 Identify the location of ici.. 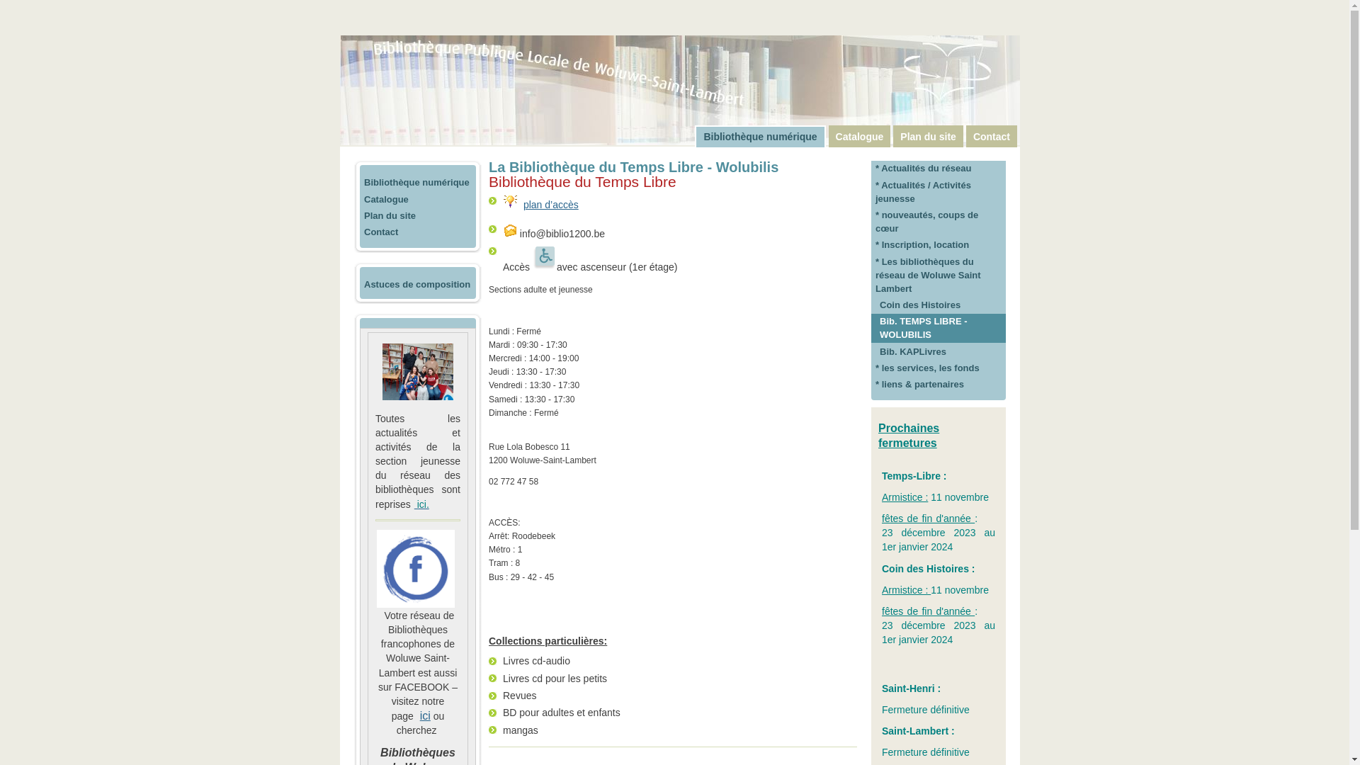
(420, 504).